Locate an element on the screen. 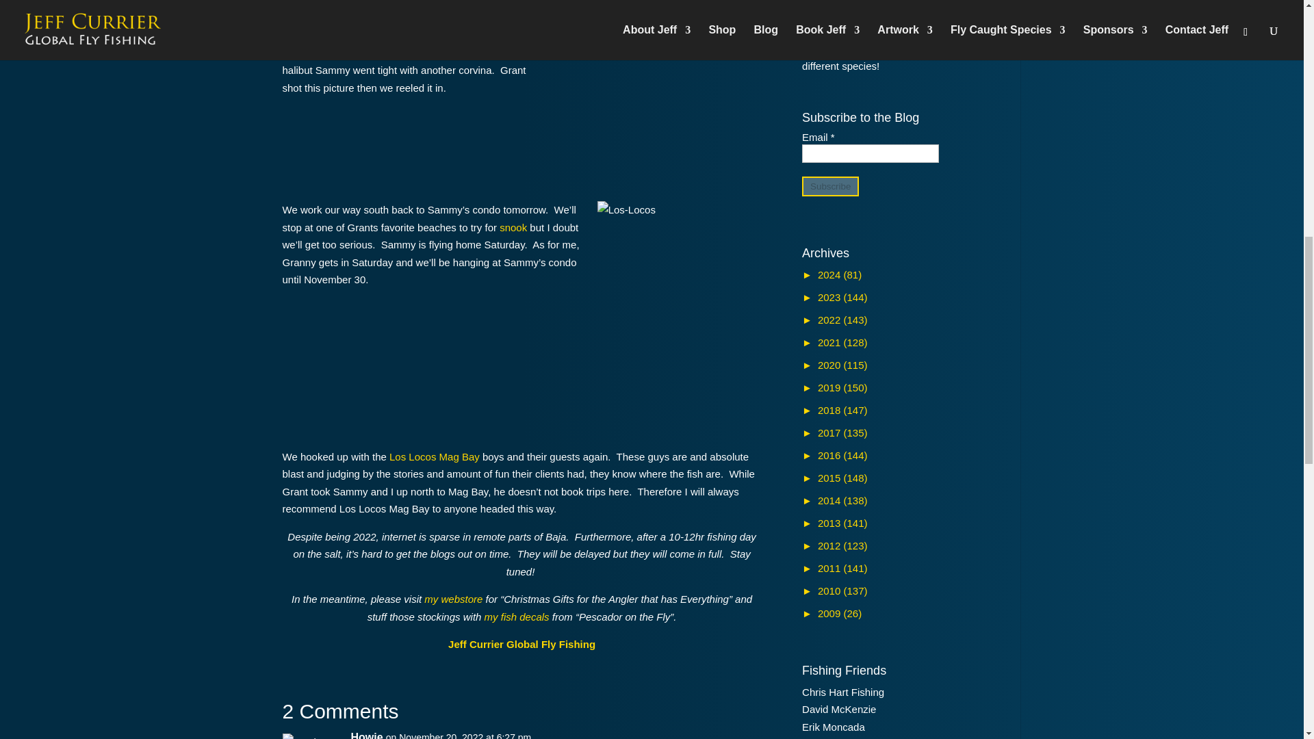  2024 is located at coordinates (832, 275).